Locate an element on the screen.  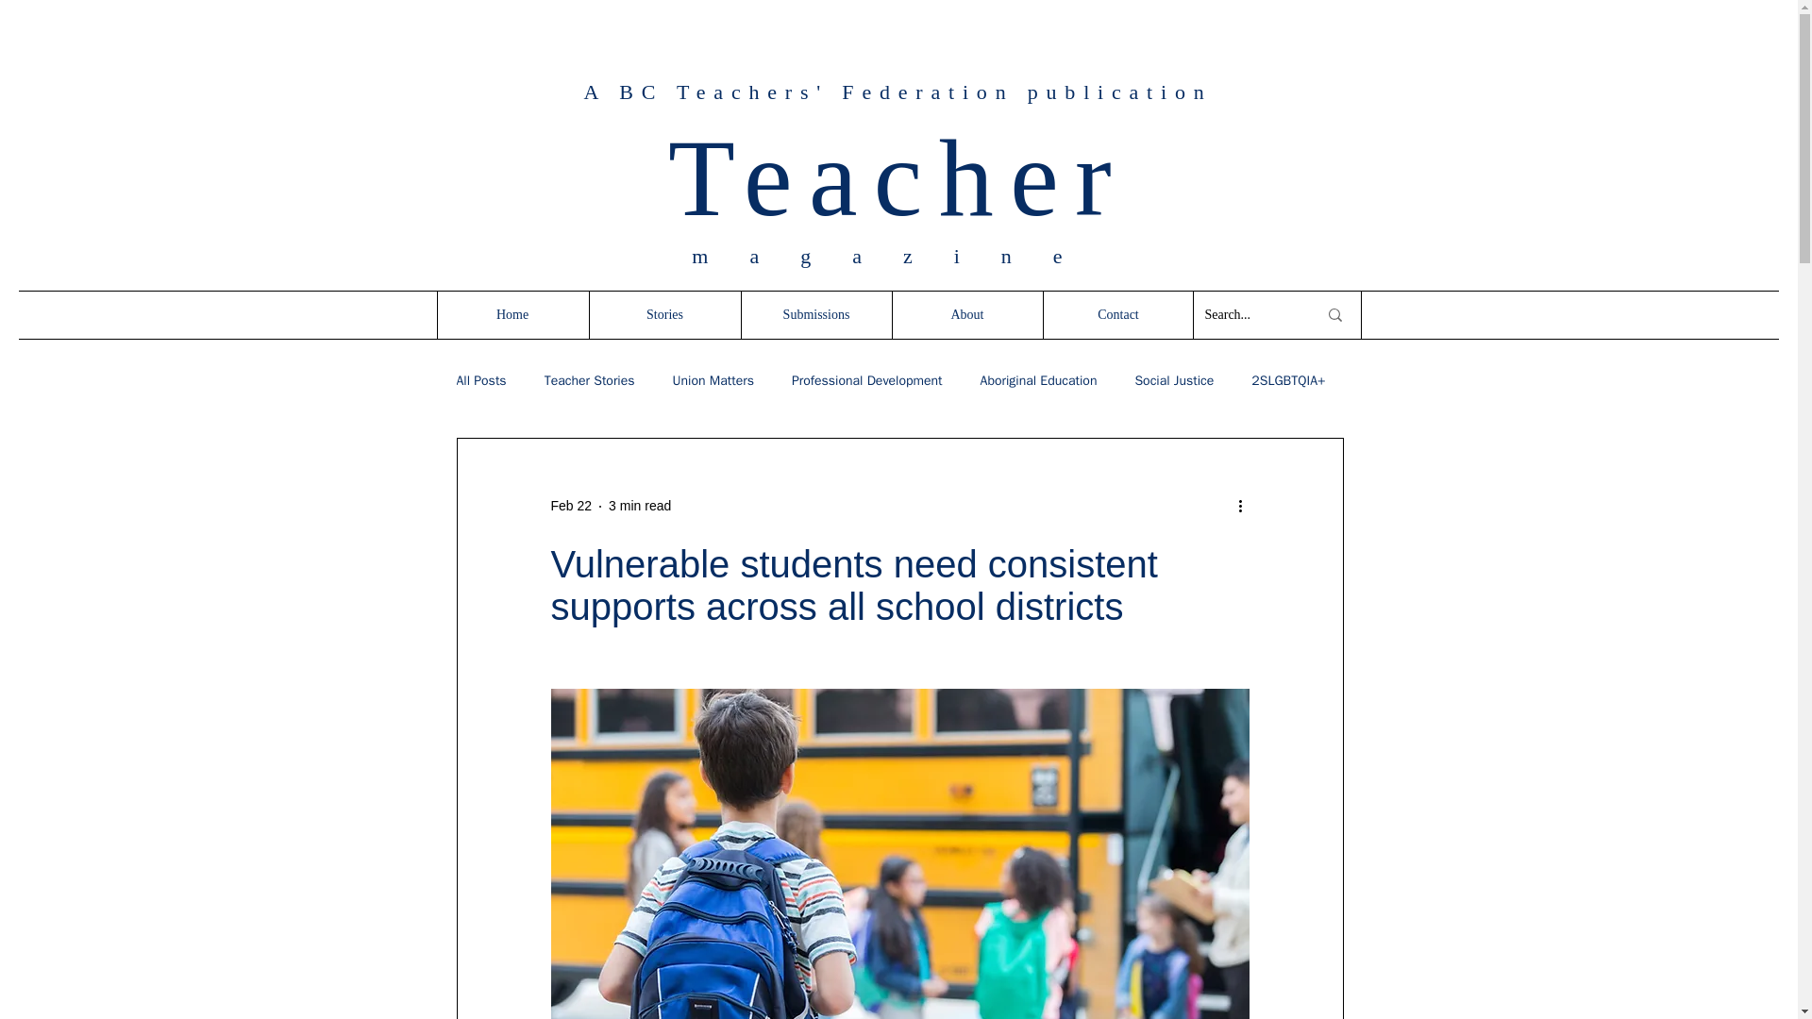
About is located at coordinates (966, 314).